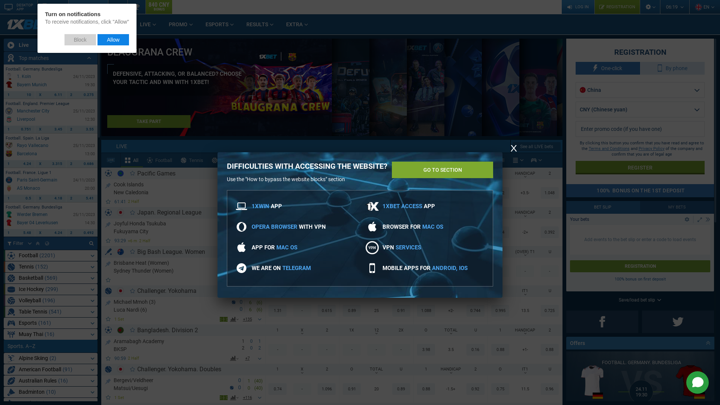 This screenshot has width=720, height=405. I want to click on Add event to favorites, so click(109, 397).